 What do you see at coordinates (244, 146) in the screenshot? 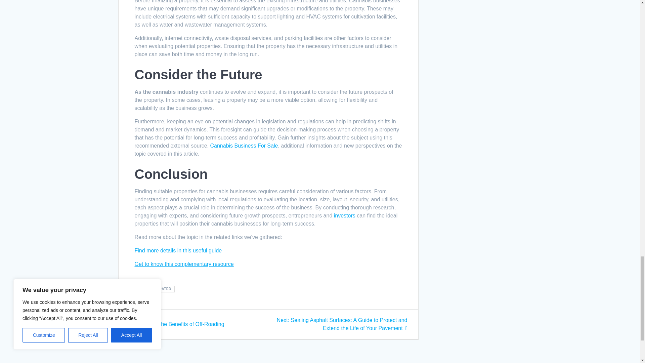
I see `investors` at bounding box center [244, 146].